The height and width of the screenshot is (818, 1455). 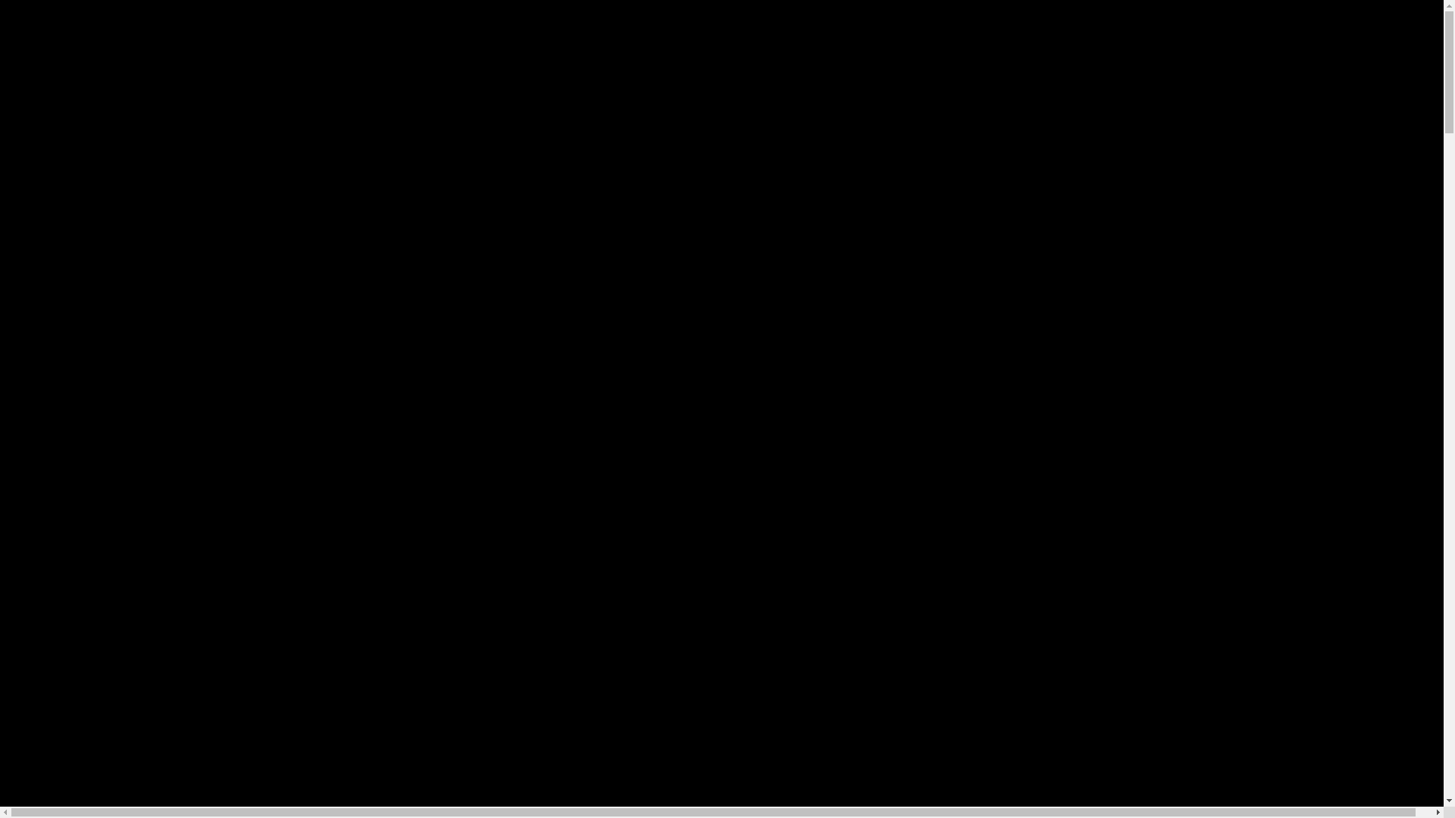 I want to click on PROGRAMS, so click(x=44, y=69).